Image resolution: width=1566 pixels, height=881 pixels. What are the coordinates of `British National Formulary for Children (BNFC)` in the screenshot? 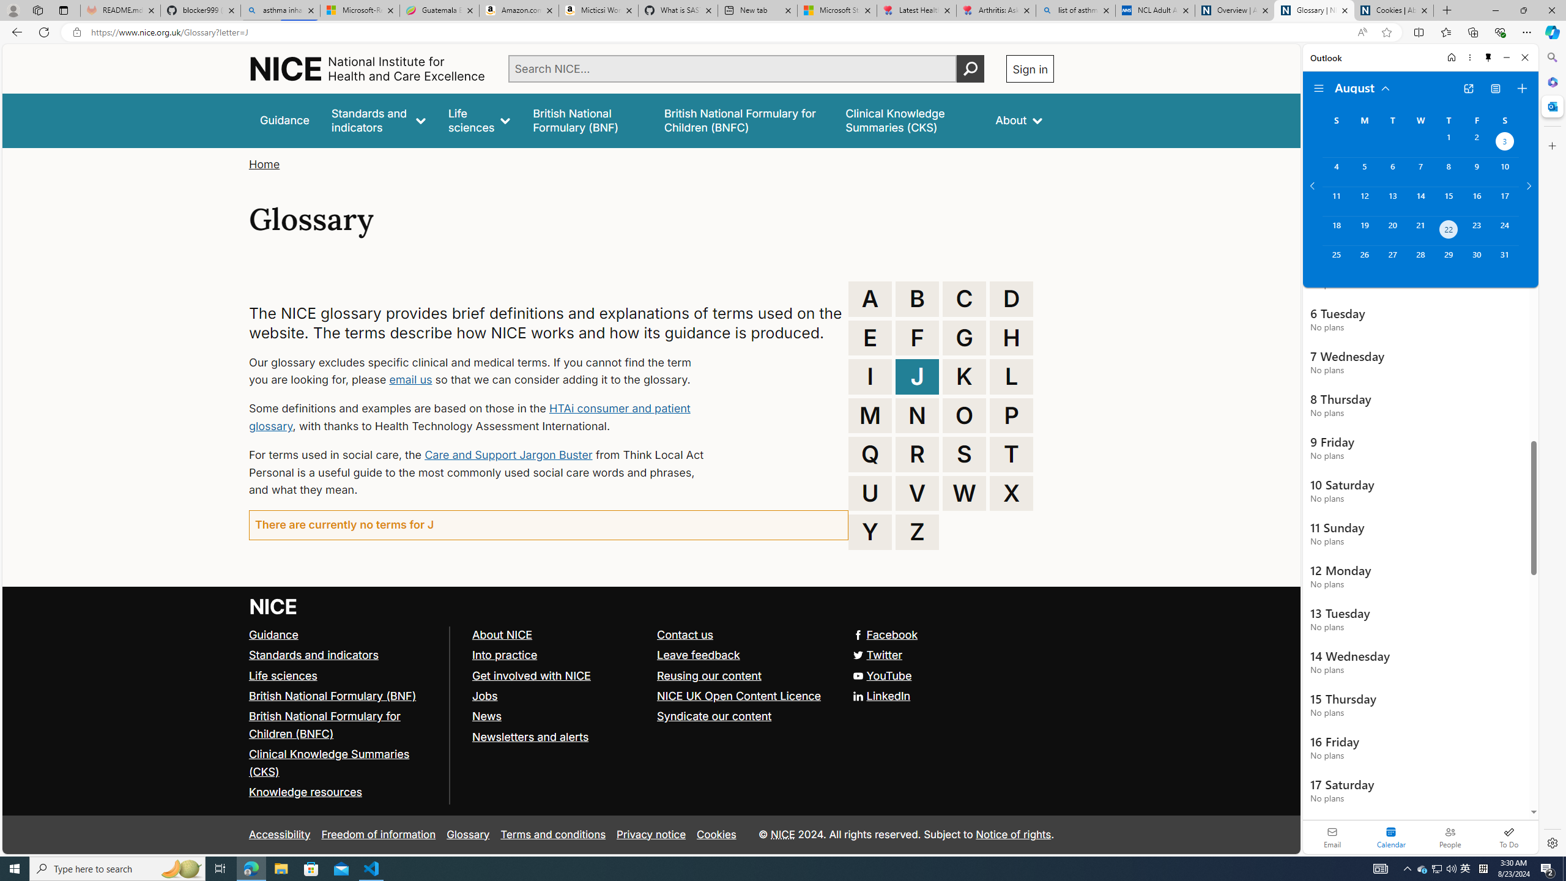 It's located at (344, 726).